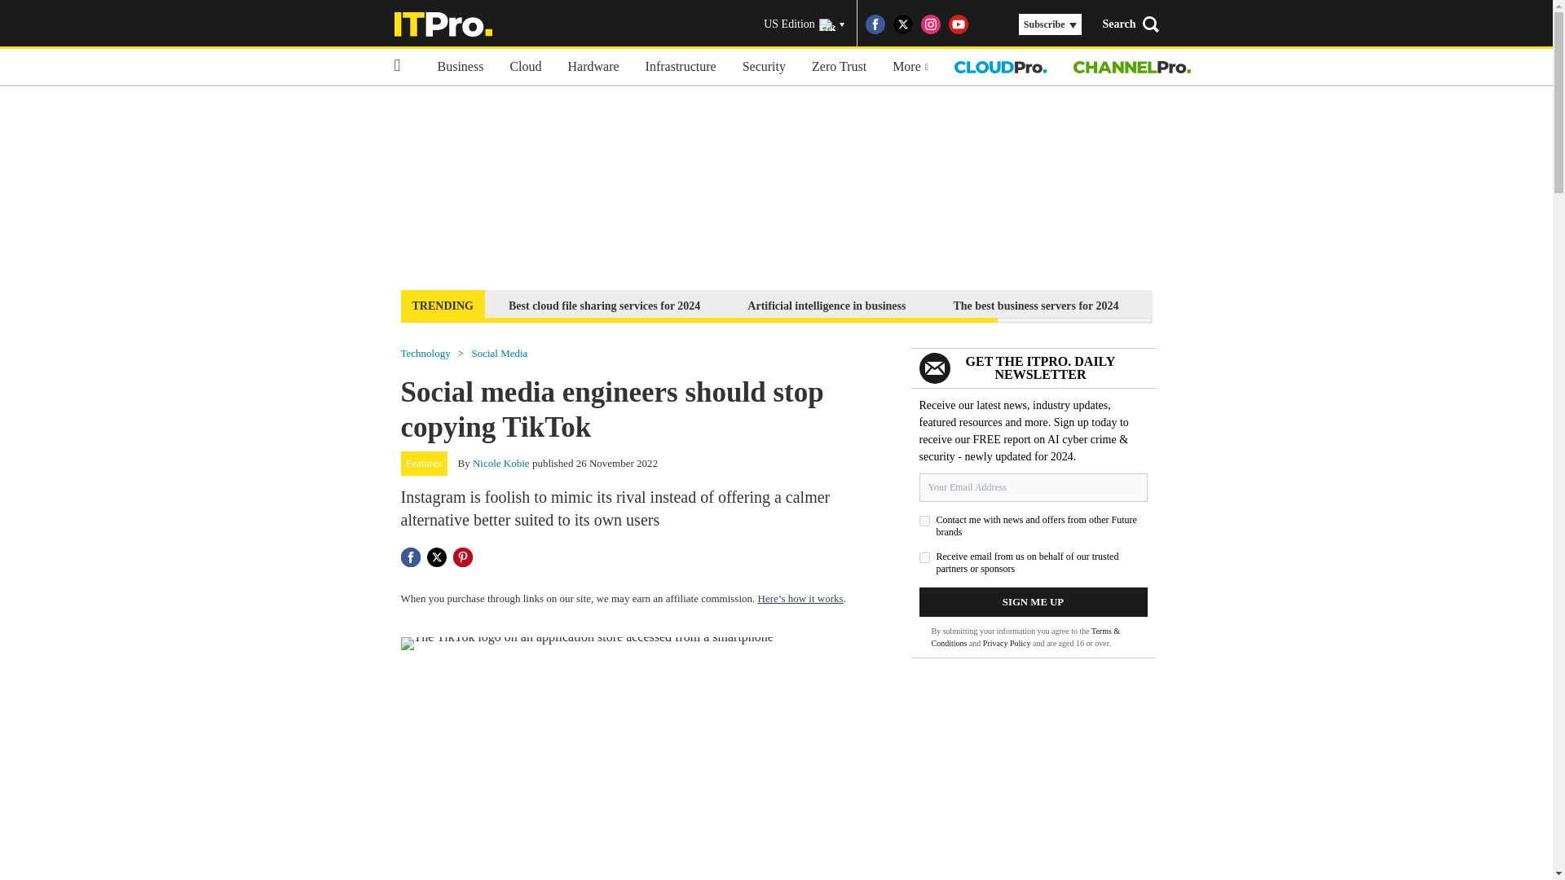  Describe the element at coordinates (839, 67) in the screenshot. I see `Zero Trust` at that location.